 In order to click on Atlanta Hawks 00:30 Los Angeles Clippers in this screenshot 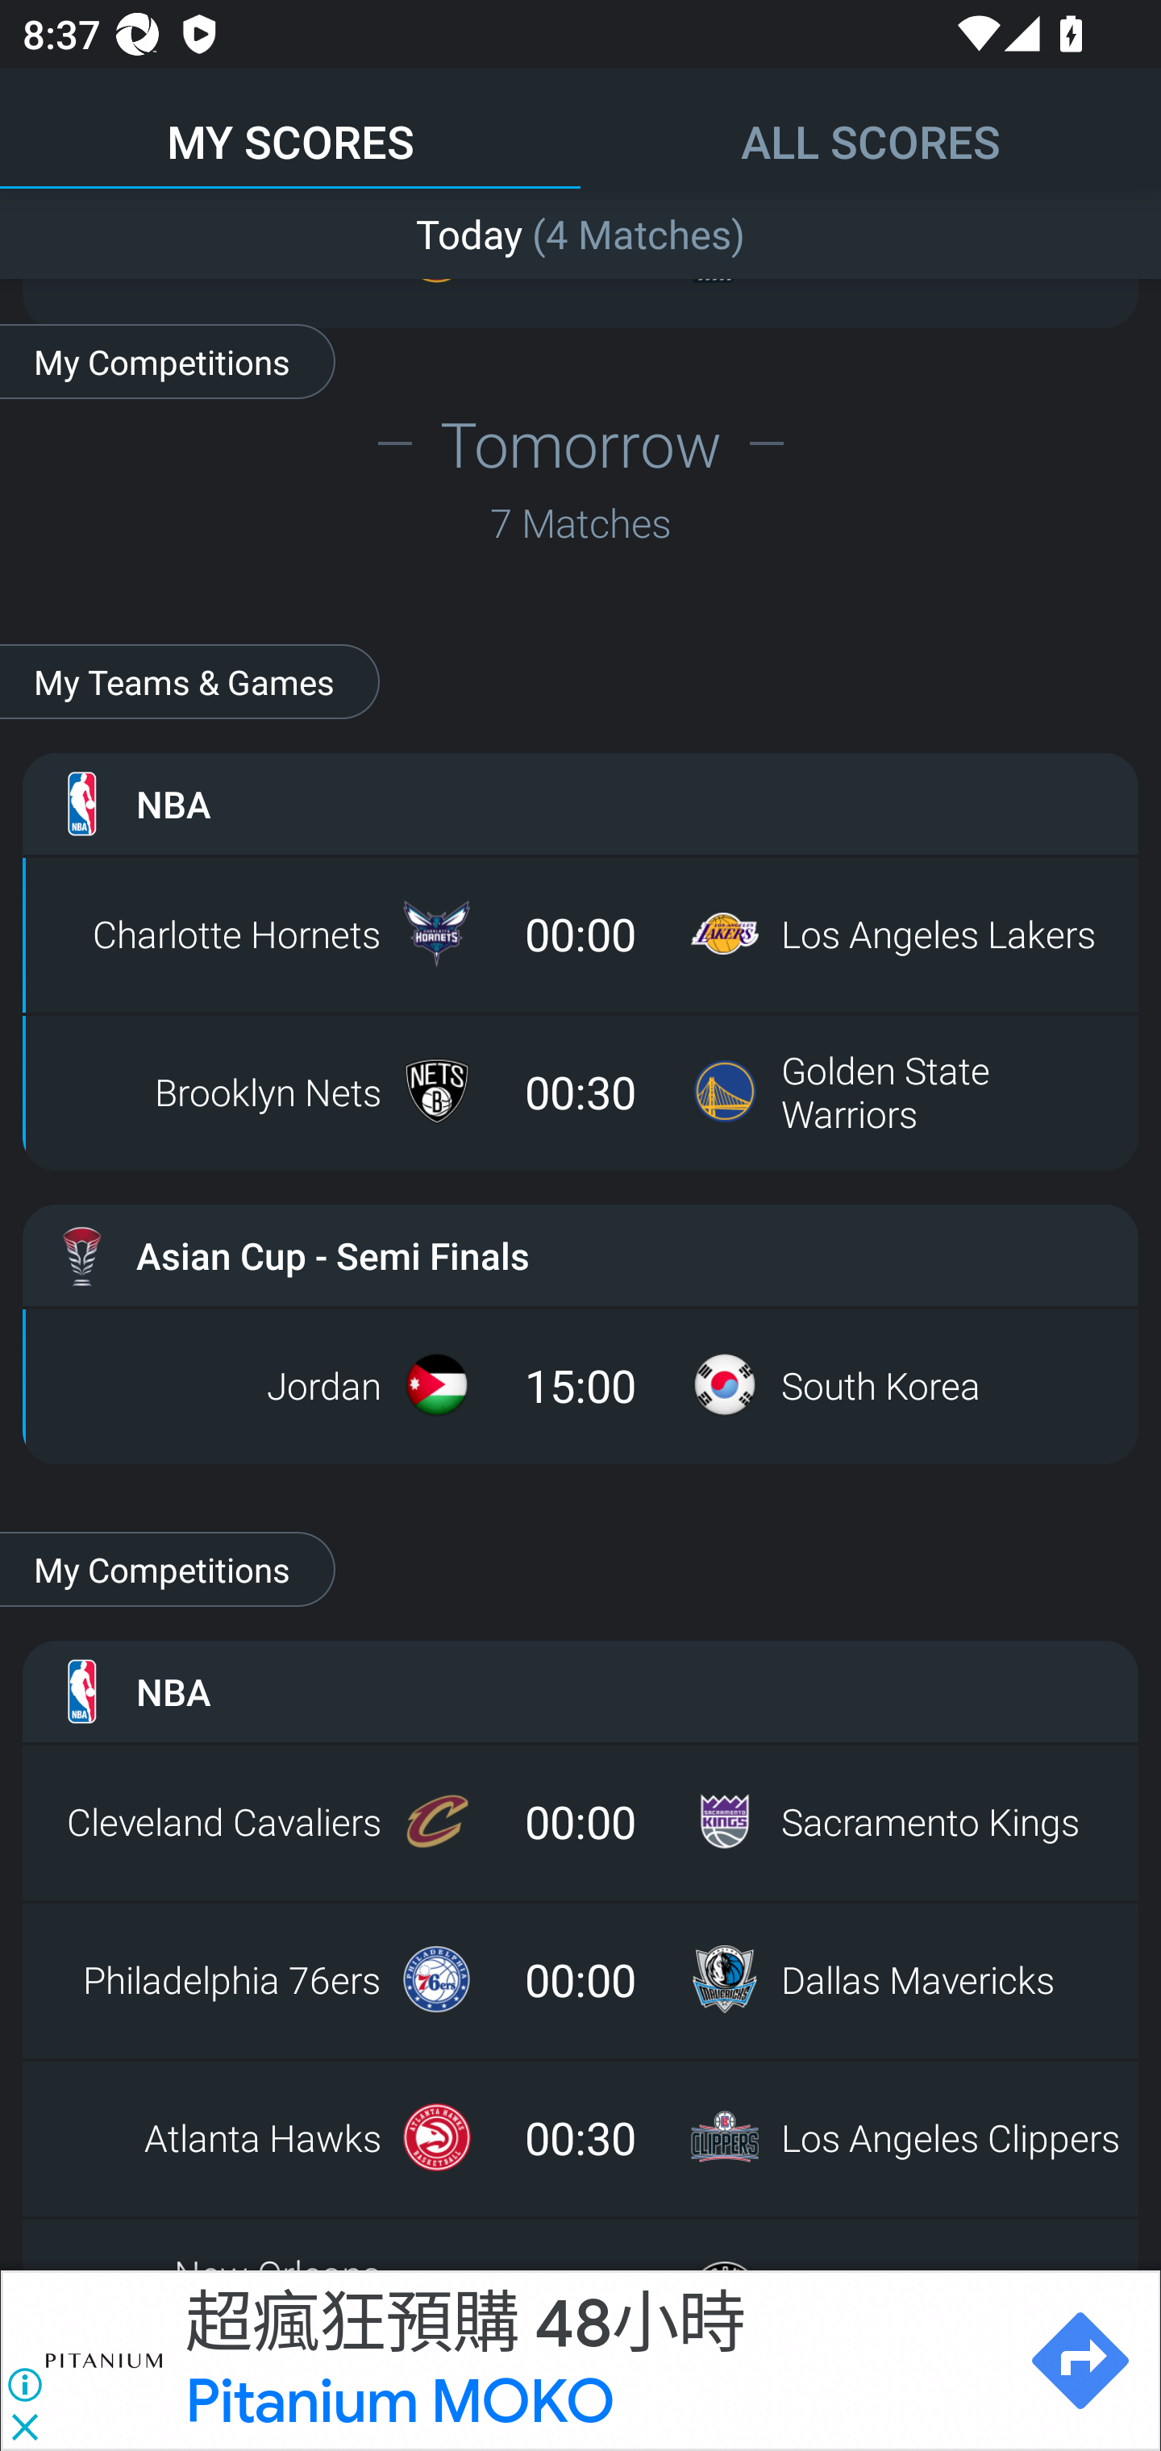, I will do `click(580, 2137)`.